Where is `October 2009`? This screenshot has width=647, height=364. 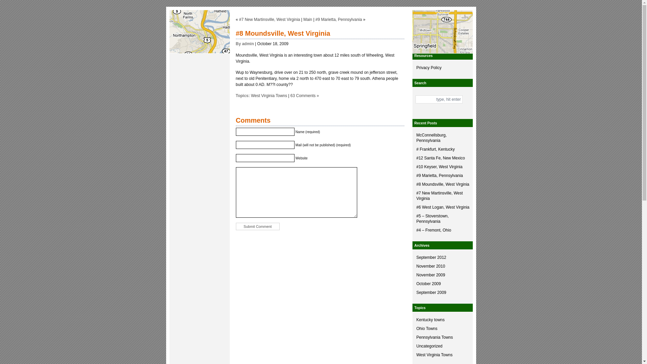
October 2009 is located at coordinates (443, 284).